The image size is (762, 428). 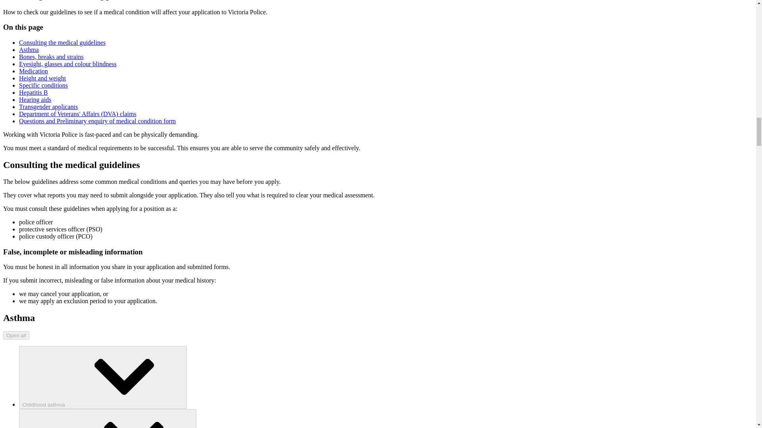 What do you see at coordinates (48, 107) in the screenshot?
I see `Transgender applicants` at bounding box center [48, 107].